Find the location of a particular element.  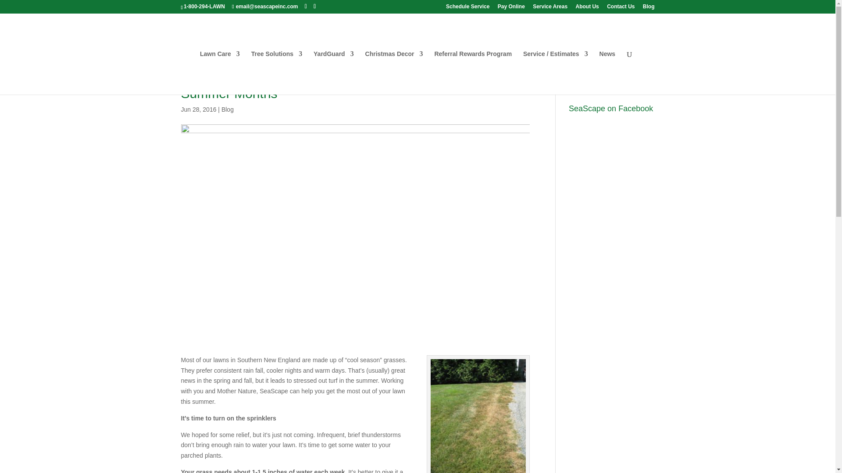

Blog is located at coordinates (227, 109).